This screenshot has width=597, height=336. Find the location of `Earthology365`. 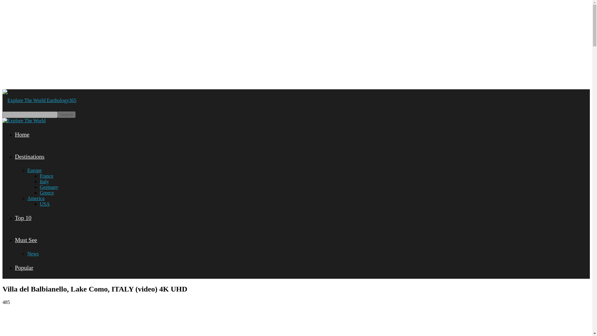

Earthology365 is located at coordinates (39, 100).